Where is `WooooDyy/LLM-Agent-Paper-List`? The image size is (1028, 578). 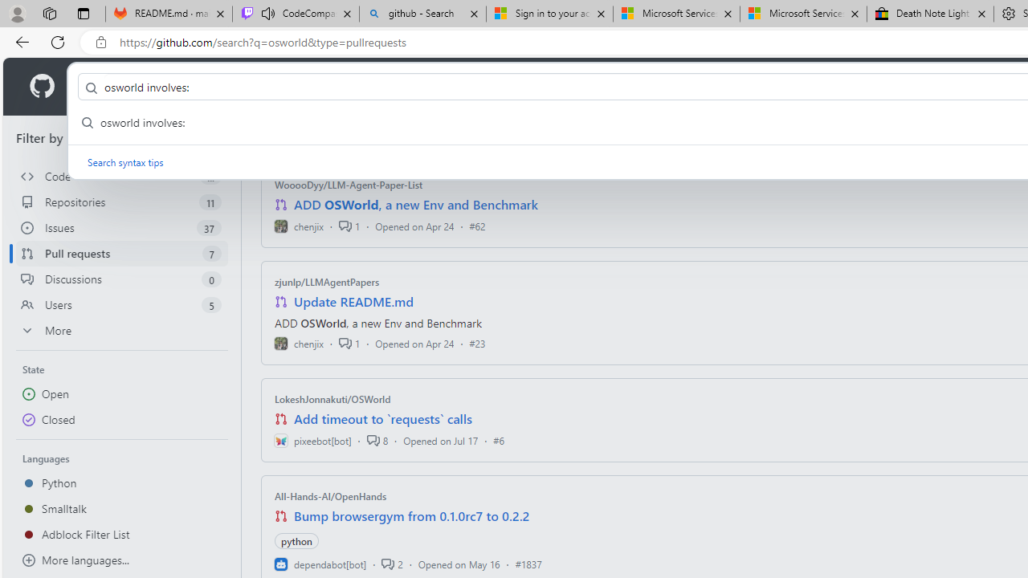
WooooDyy/LLM-Agent-Paper-List is located at coordinates (349, 185).